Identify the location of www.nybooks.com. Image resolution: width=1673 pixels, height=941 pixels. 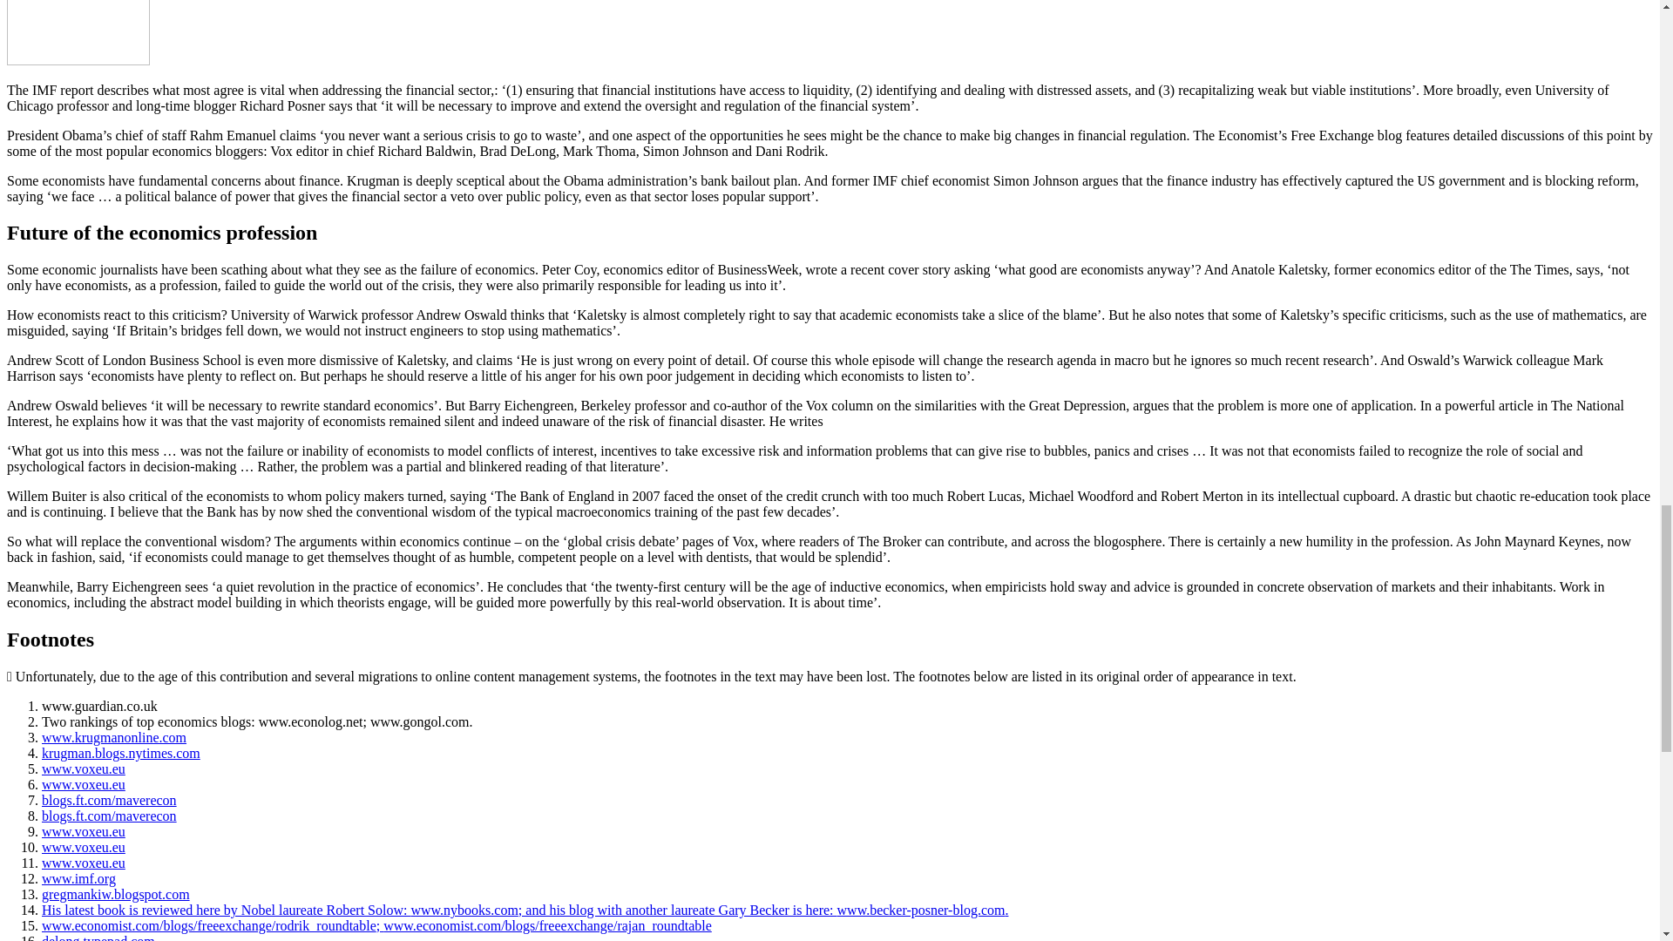
(464, 910).